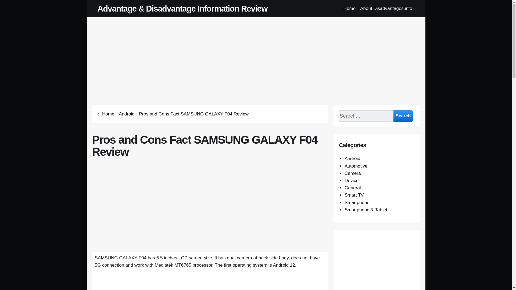 This screenshot has height=290, width=516. What do you see at coordinates (127, 114) in the screenshot?
I see `Android` at bounding box center [127, 114].